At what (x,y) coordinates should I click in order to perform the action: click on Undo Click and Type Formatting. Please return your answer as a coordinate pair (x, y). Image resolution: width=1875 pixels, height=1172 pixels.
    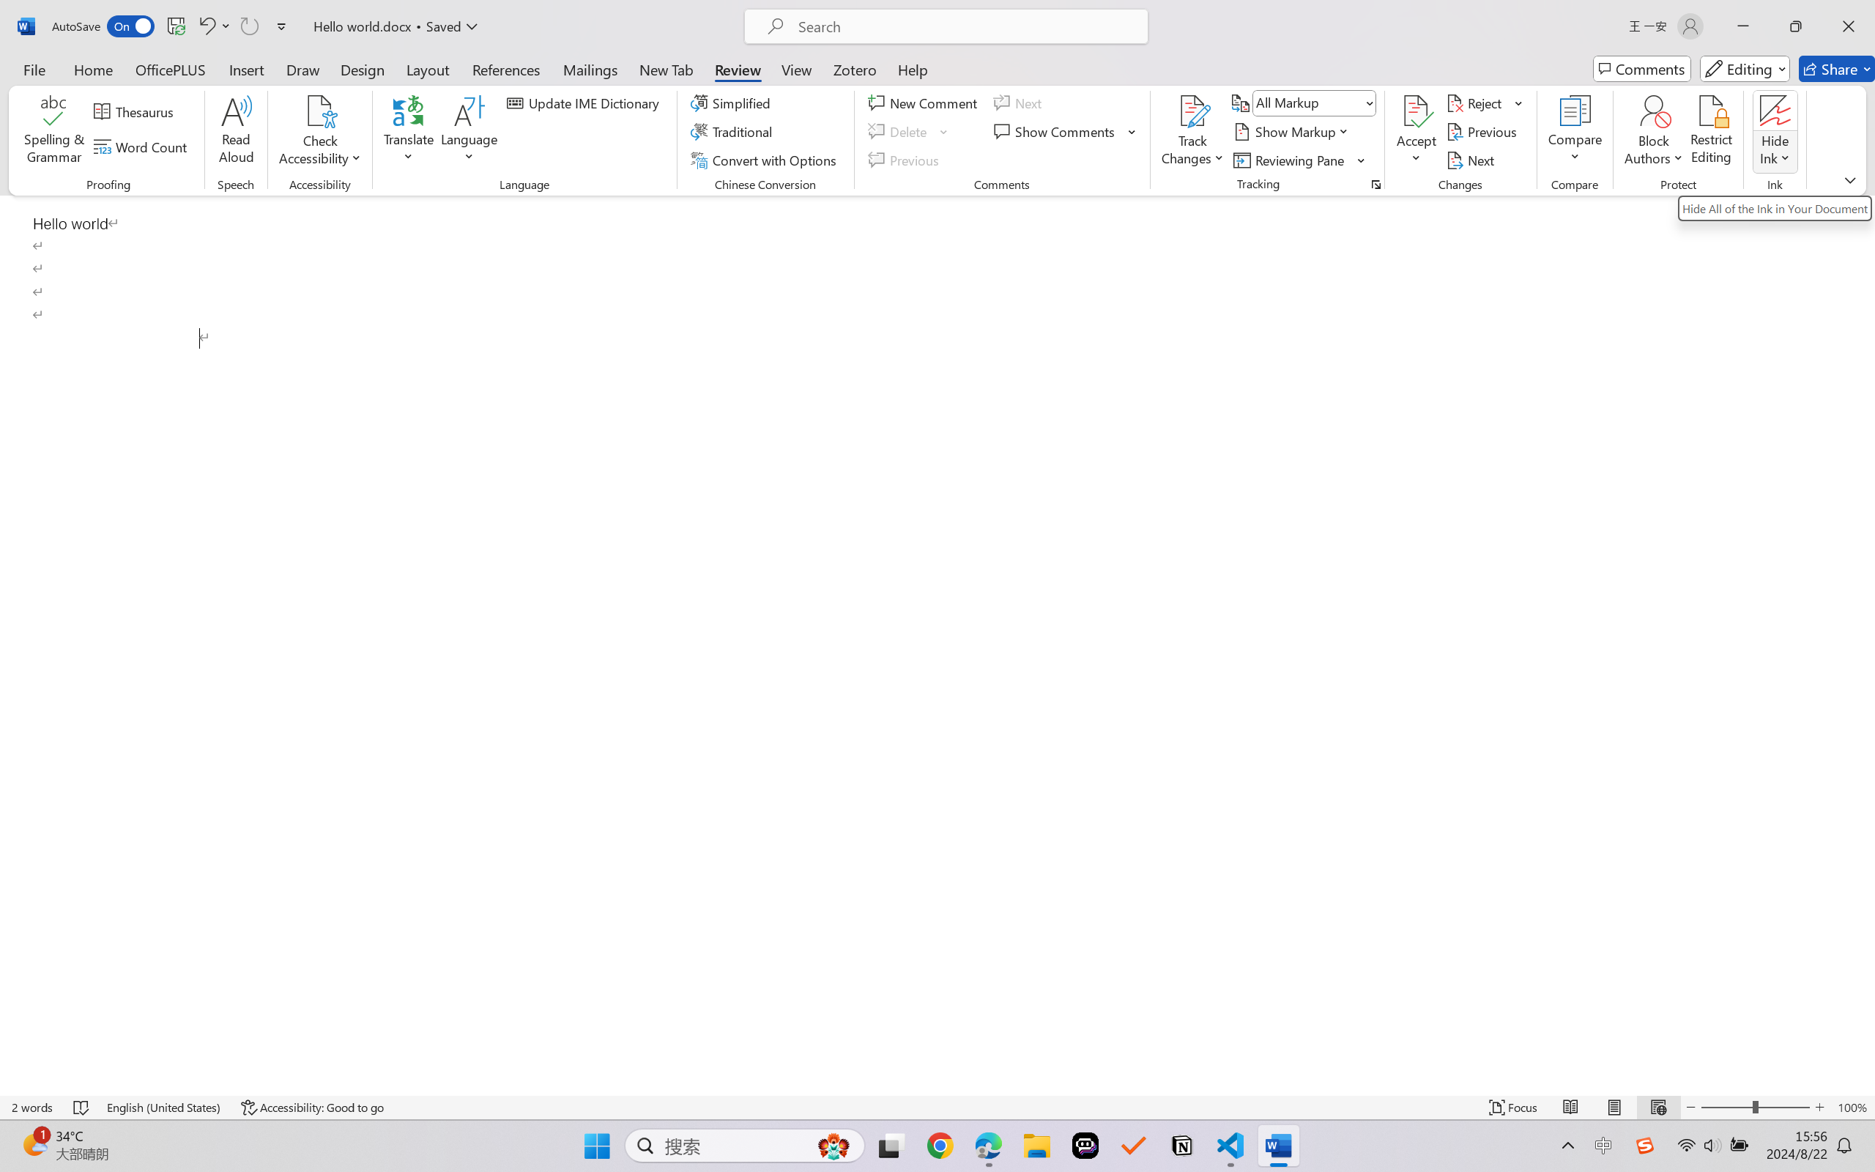
    Looking at the image, I should click on (214, 26).